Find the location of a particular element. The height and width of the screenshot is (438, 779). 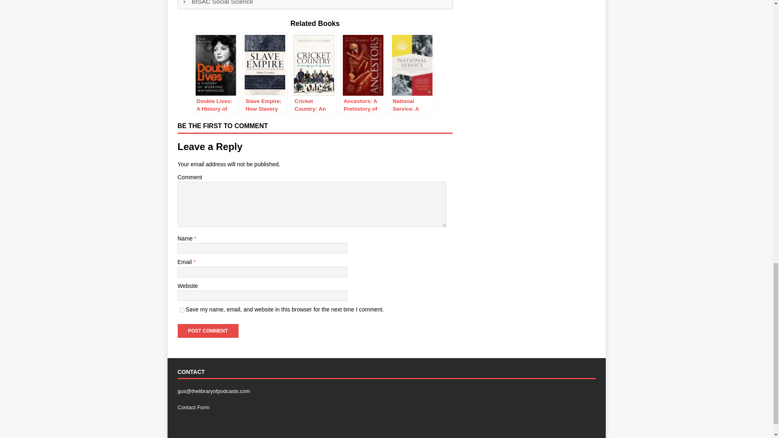

National Service: A Generation in Uniform 1945-1963 is located at coordinates (412, 73).